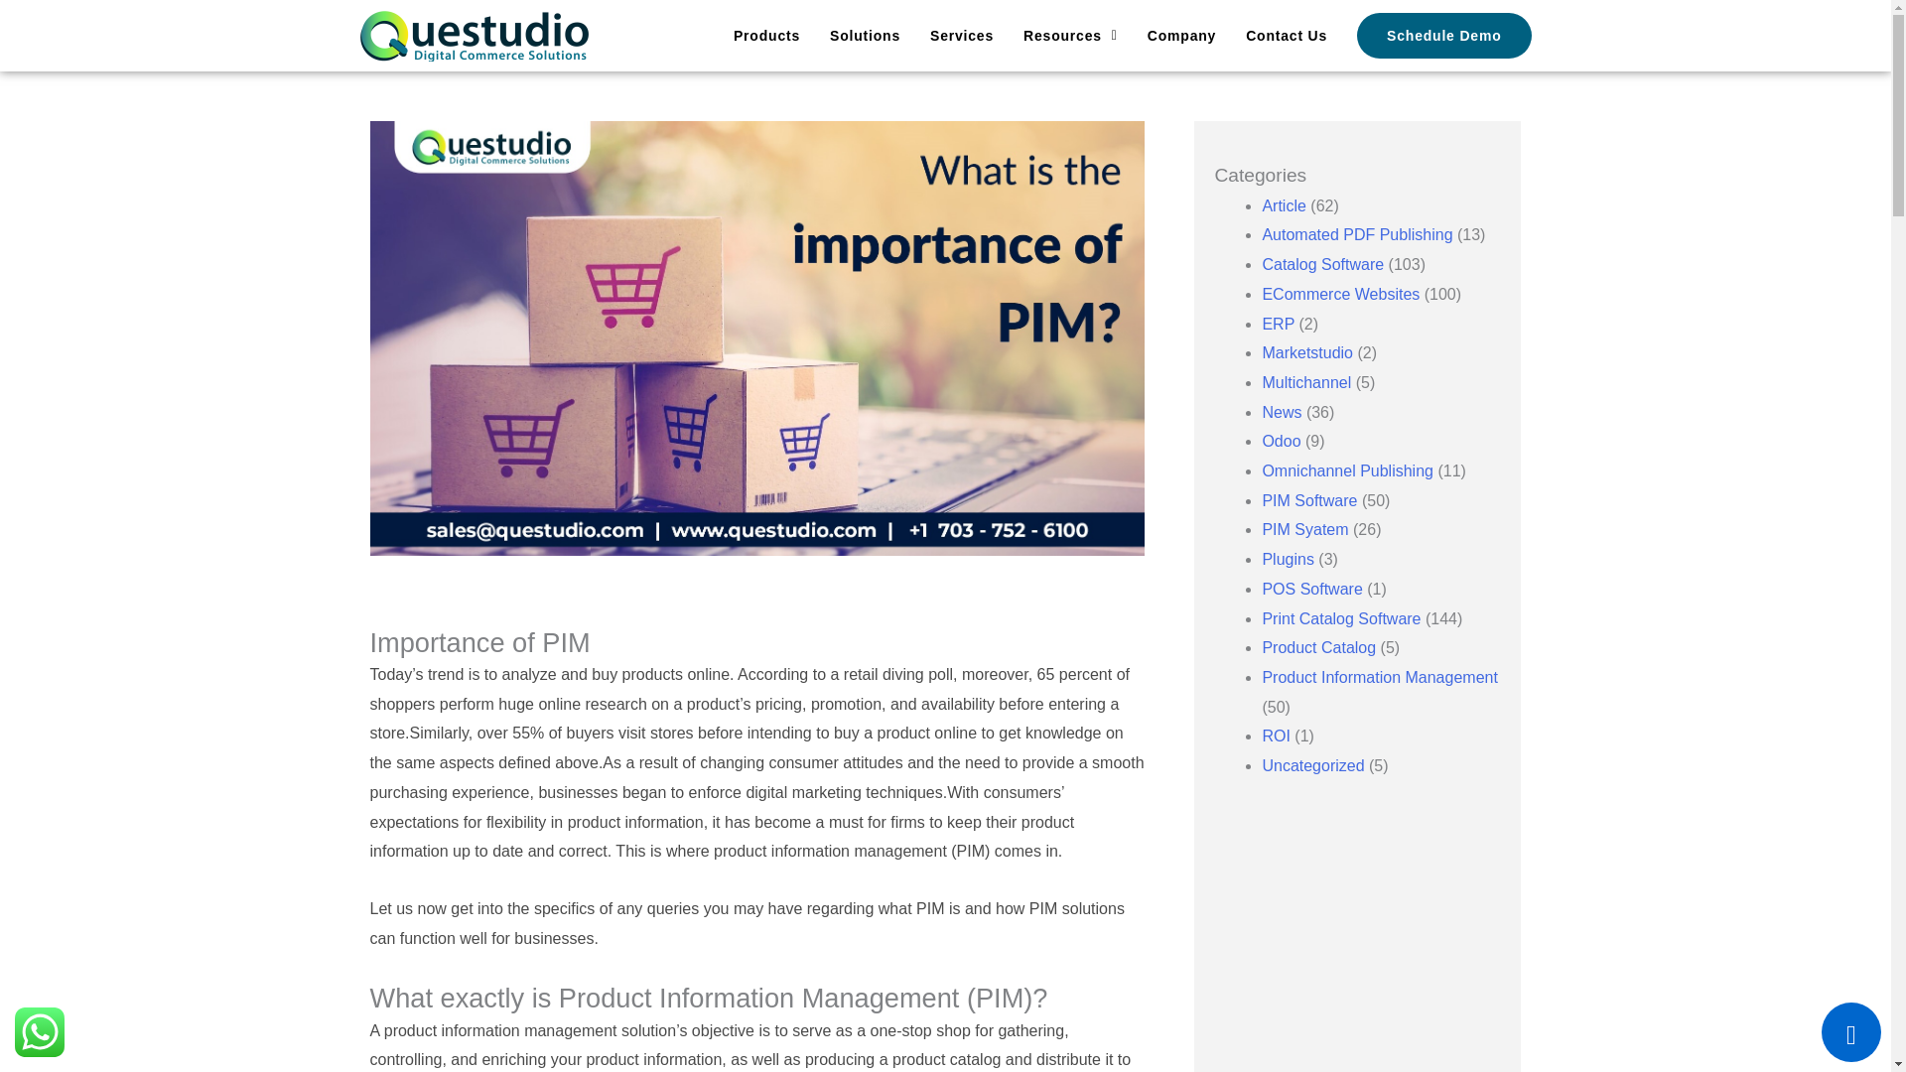  I want to click on Schedule Demo, so click(1443, 36).